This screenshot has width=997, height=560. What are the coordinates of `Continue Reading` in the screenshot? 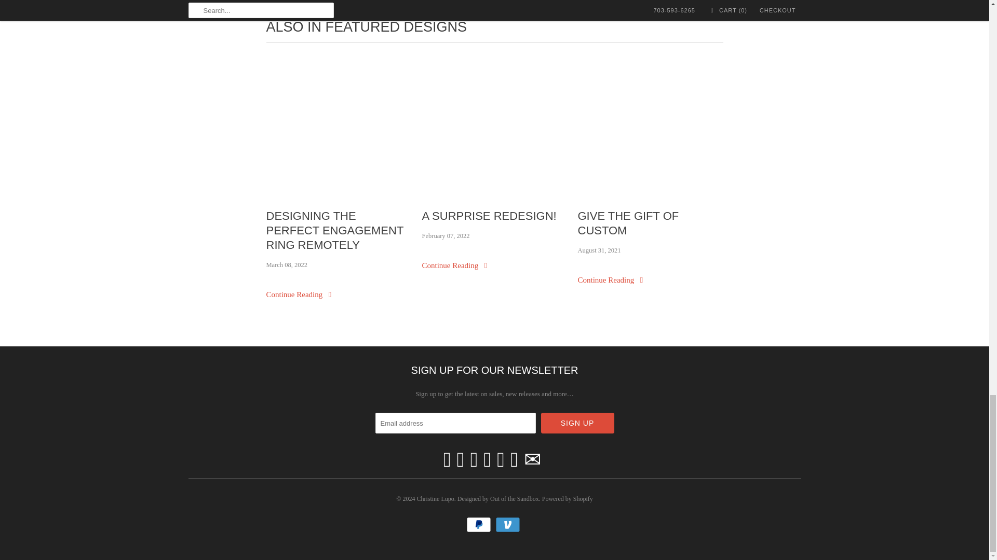 It's located at (455, 265).